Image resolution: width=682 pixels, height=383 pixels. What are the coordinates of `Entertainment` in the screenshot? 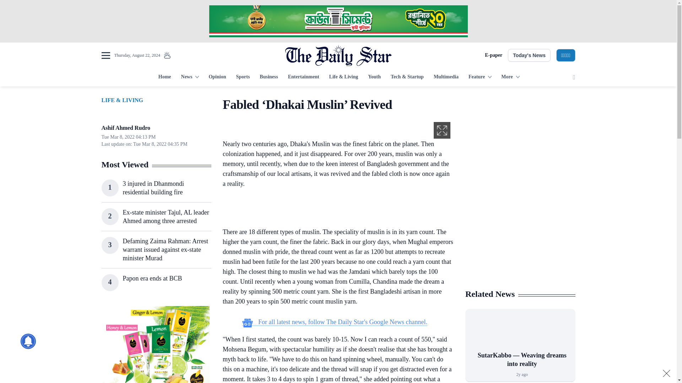 It's located at (303, 77).